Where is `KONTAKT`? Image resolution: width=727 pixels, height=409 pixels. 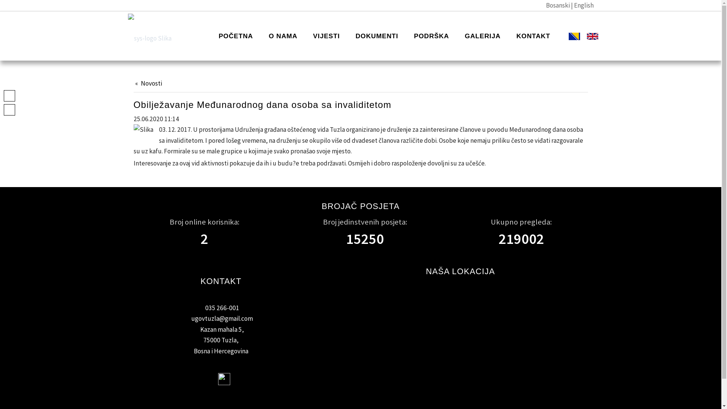 KONTAKT is located at coordinates (533, 36).